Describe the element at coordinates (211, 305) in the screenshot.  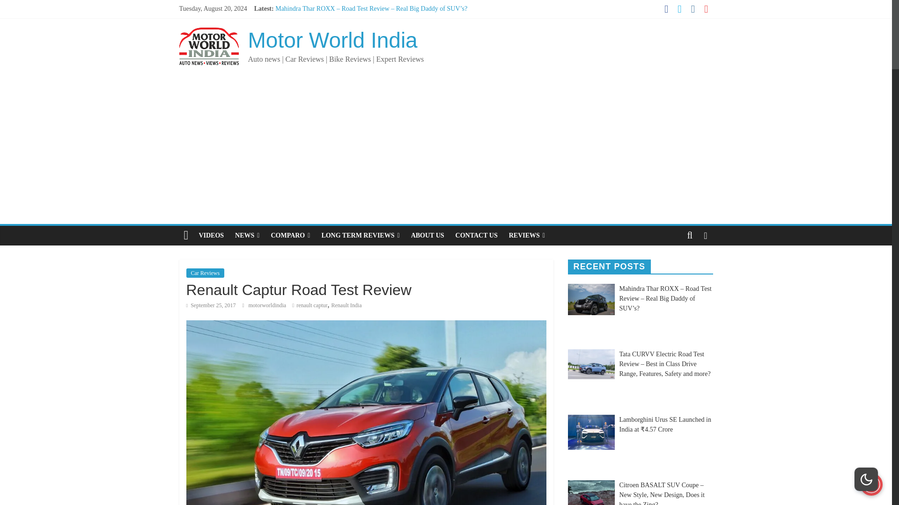
I see `September 25, 2017` at that location.